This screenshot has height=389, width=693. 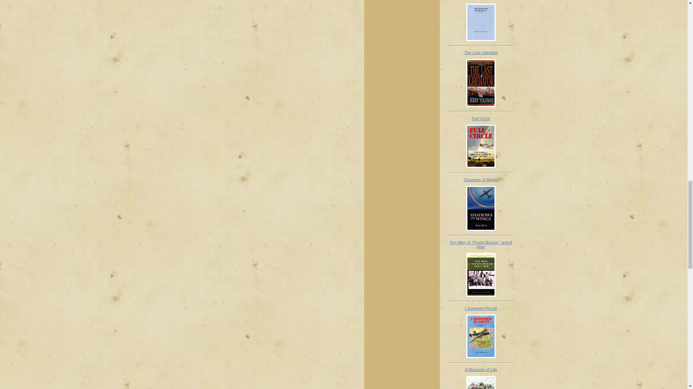 What do you see at coordinates (481, 106) in the screenshot?
I see `Go to Yulsman - The Last Liberator` at bounding box center [481, 106].